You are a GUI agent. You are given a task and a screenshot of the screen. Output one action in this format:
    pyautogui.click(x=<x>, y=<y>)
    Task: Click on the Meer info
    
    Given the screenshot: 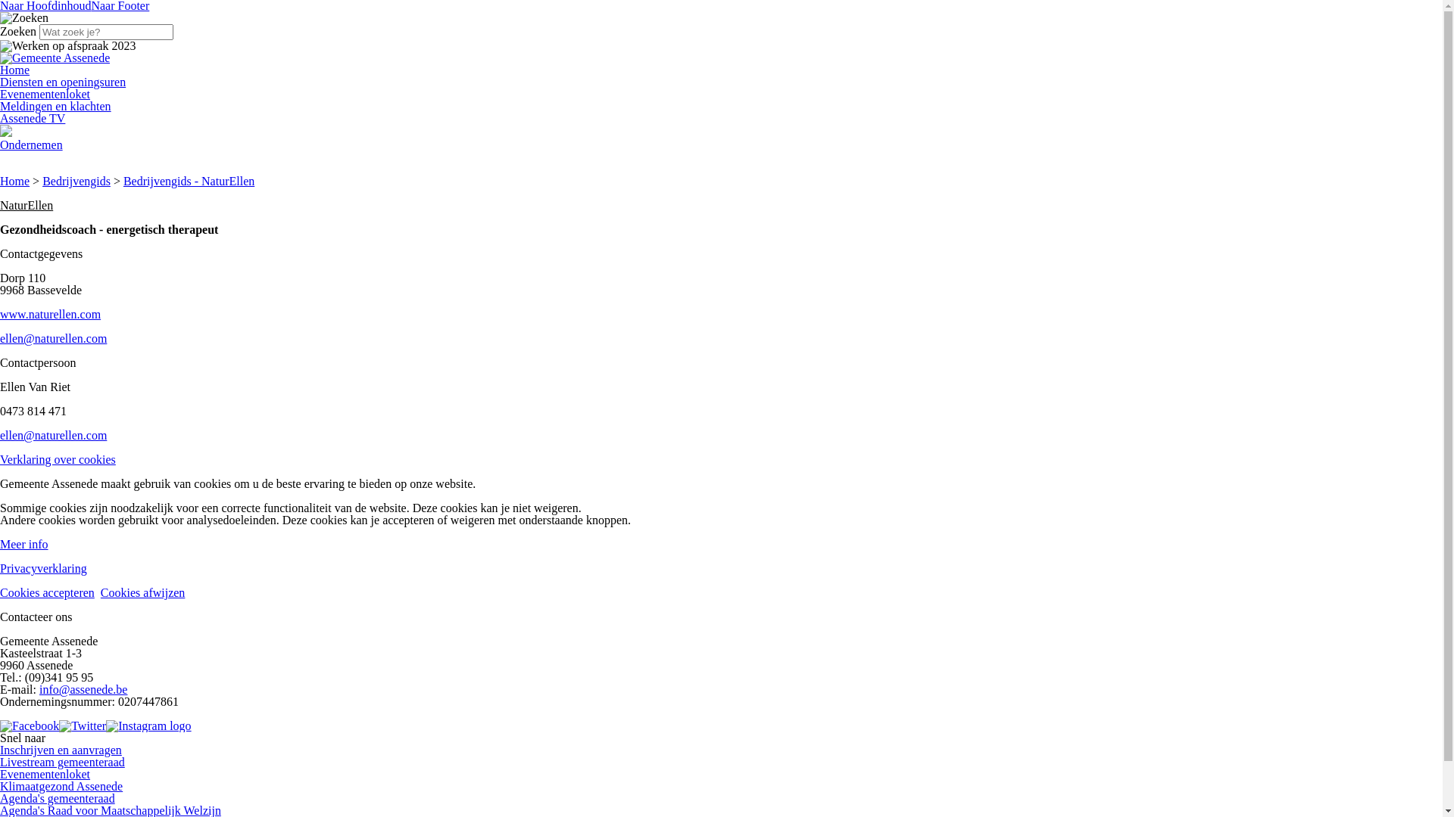 What is the action you would take?
    pyautogui.click(x=24, y=545)
    